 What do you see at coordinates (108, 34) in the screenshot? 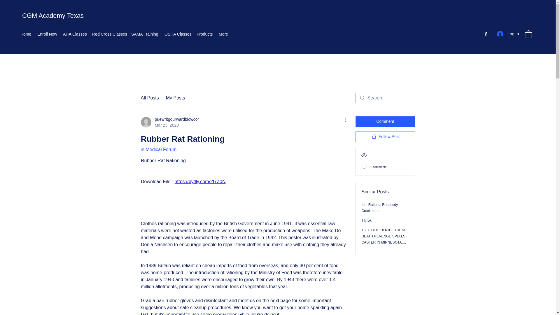
I see `Ibm Rational Rhapsody Crack.epub` at bounding box center [108, 34].